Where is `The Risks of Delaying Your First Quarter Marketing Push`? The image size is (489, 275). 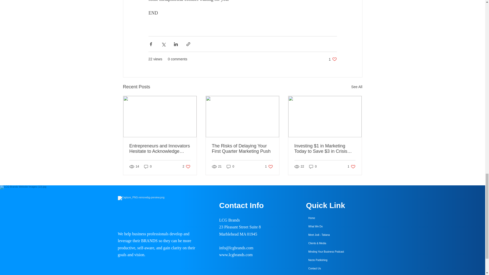 The Risks of Delaying Your First Quarter Marketing Push is located at coordinates (269, 167).